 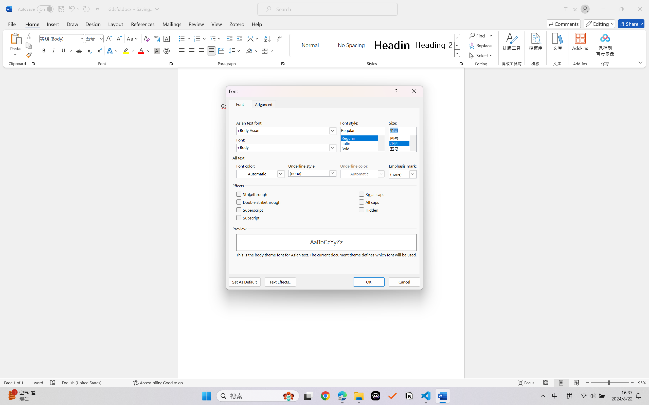 What do you see at coordinates (363, 174) in the screenshot?
I see `Underline Color (Automatic)` at bounding box center [363, 174].